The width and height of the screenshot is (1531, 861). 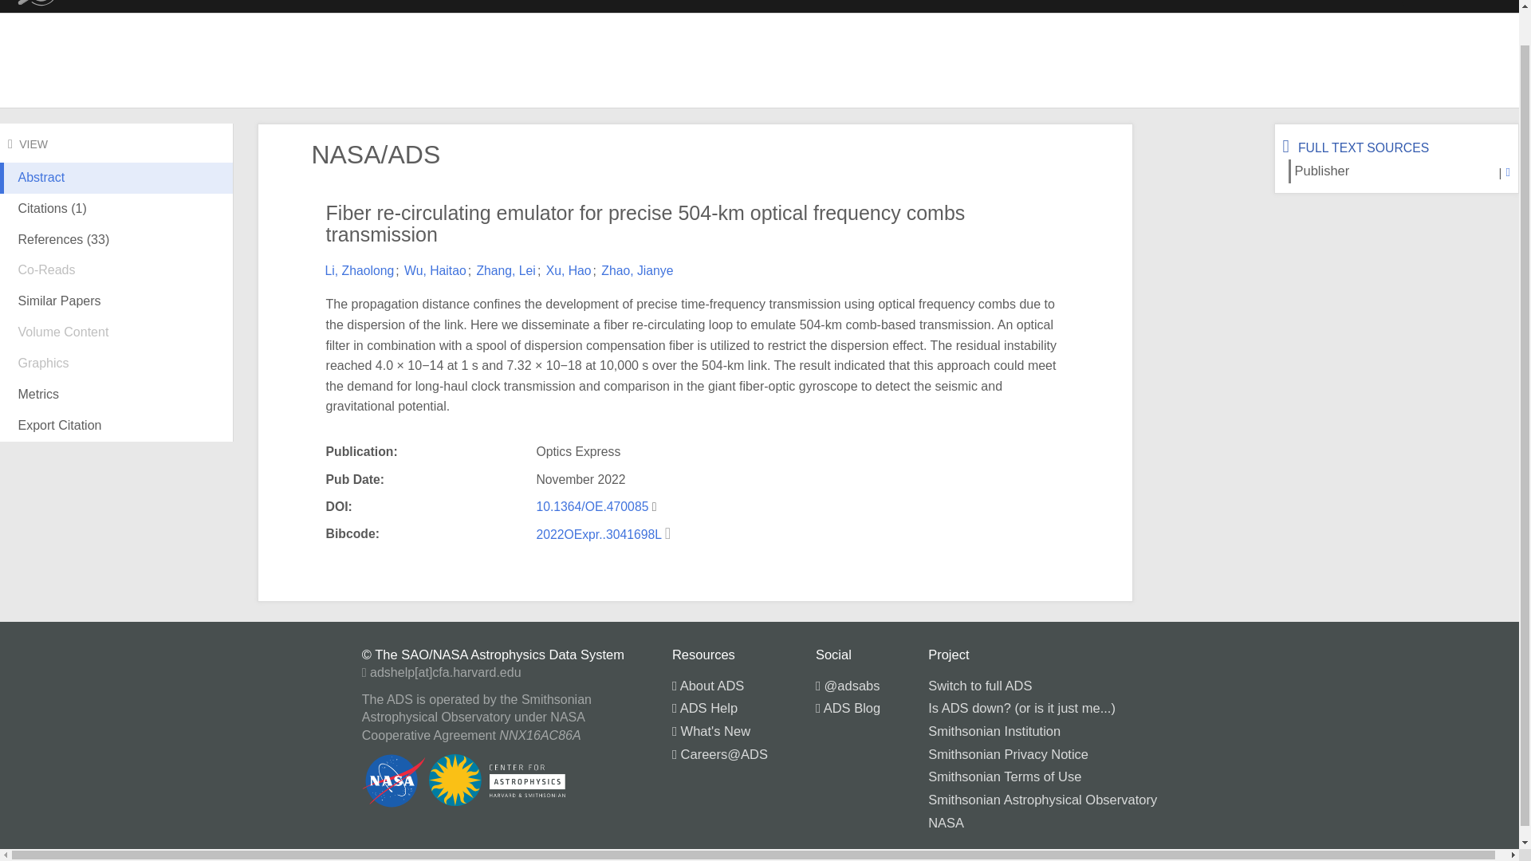 What do you see at coordinates (435, 269) in the screenshot?
I see `Wu, Haitao` at bounding box center [435, 269].